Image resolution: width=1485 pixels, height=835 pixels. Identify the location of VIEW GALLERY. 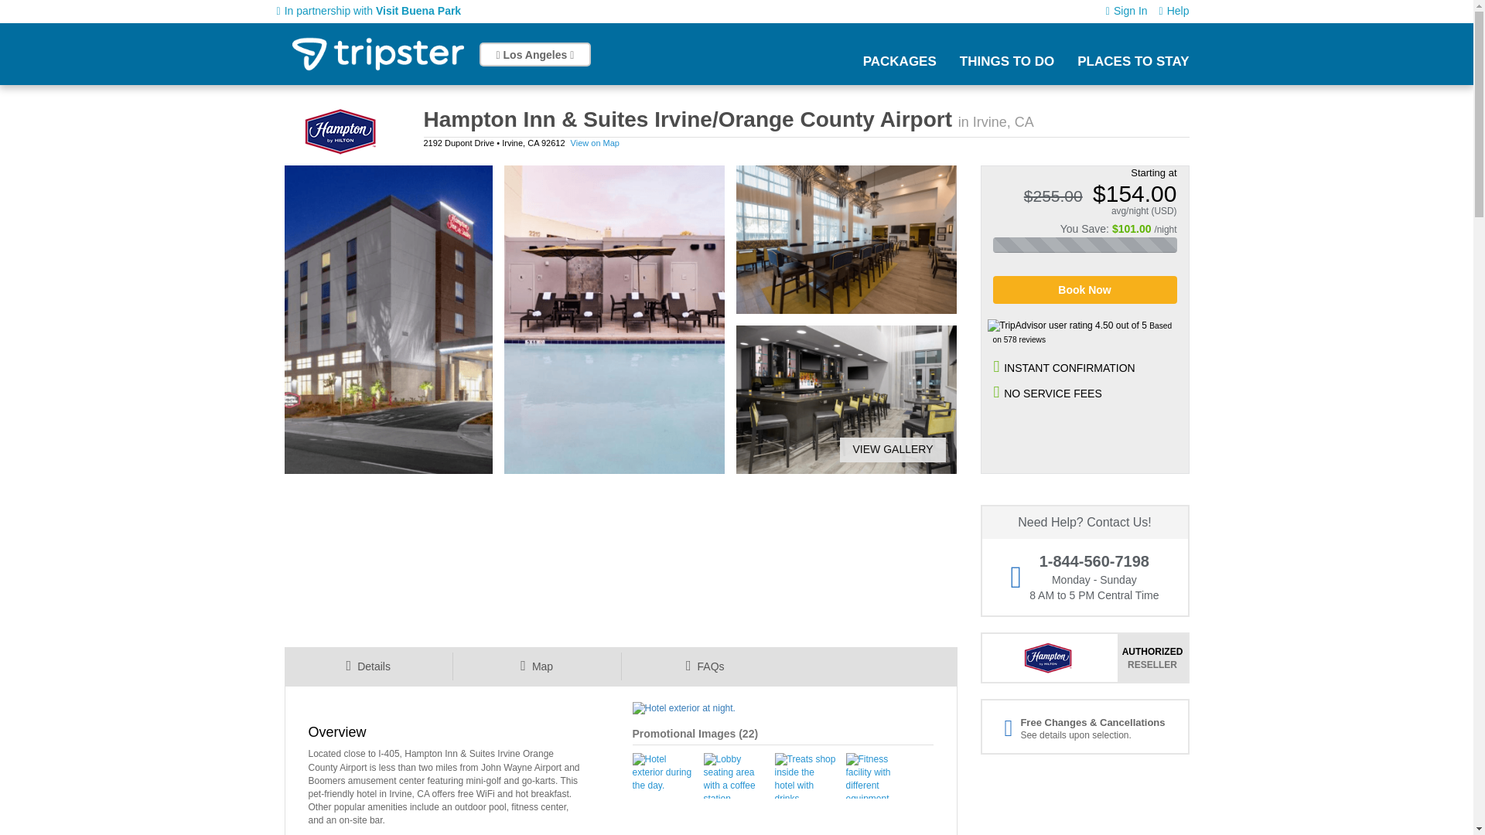
(886, 449).